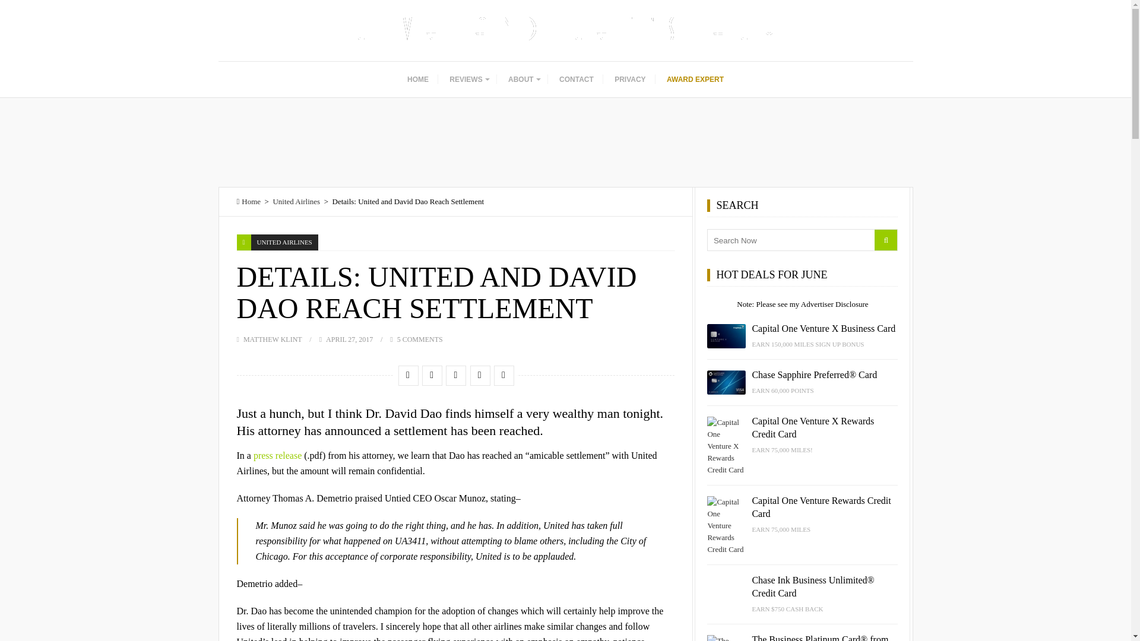 The width and height of the screenshot is (1140, 641). What do you see at coordinates (455, 375) in the screenshot?
I see `Share on StumbleUpon` at bounding box center [455, 375].